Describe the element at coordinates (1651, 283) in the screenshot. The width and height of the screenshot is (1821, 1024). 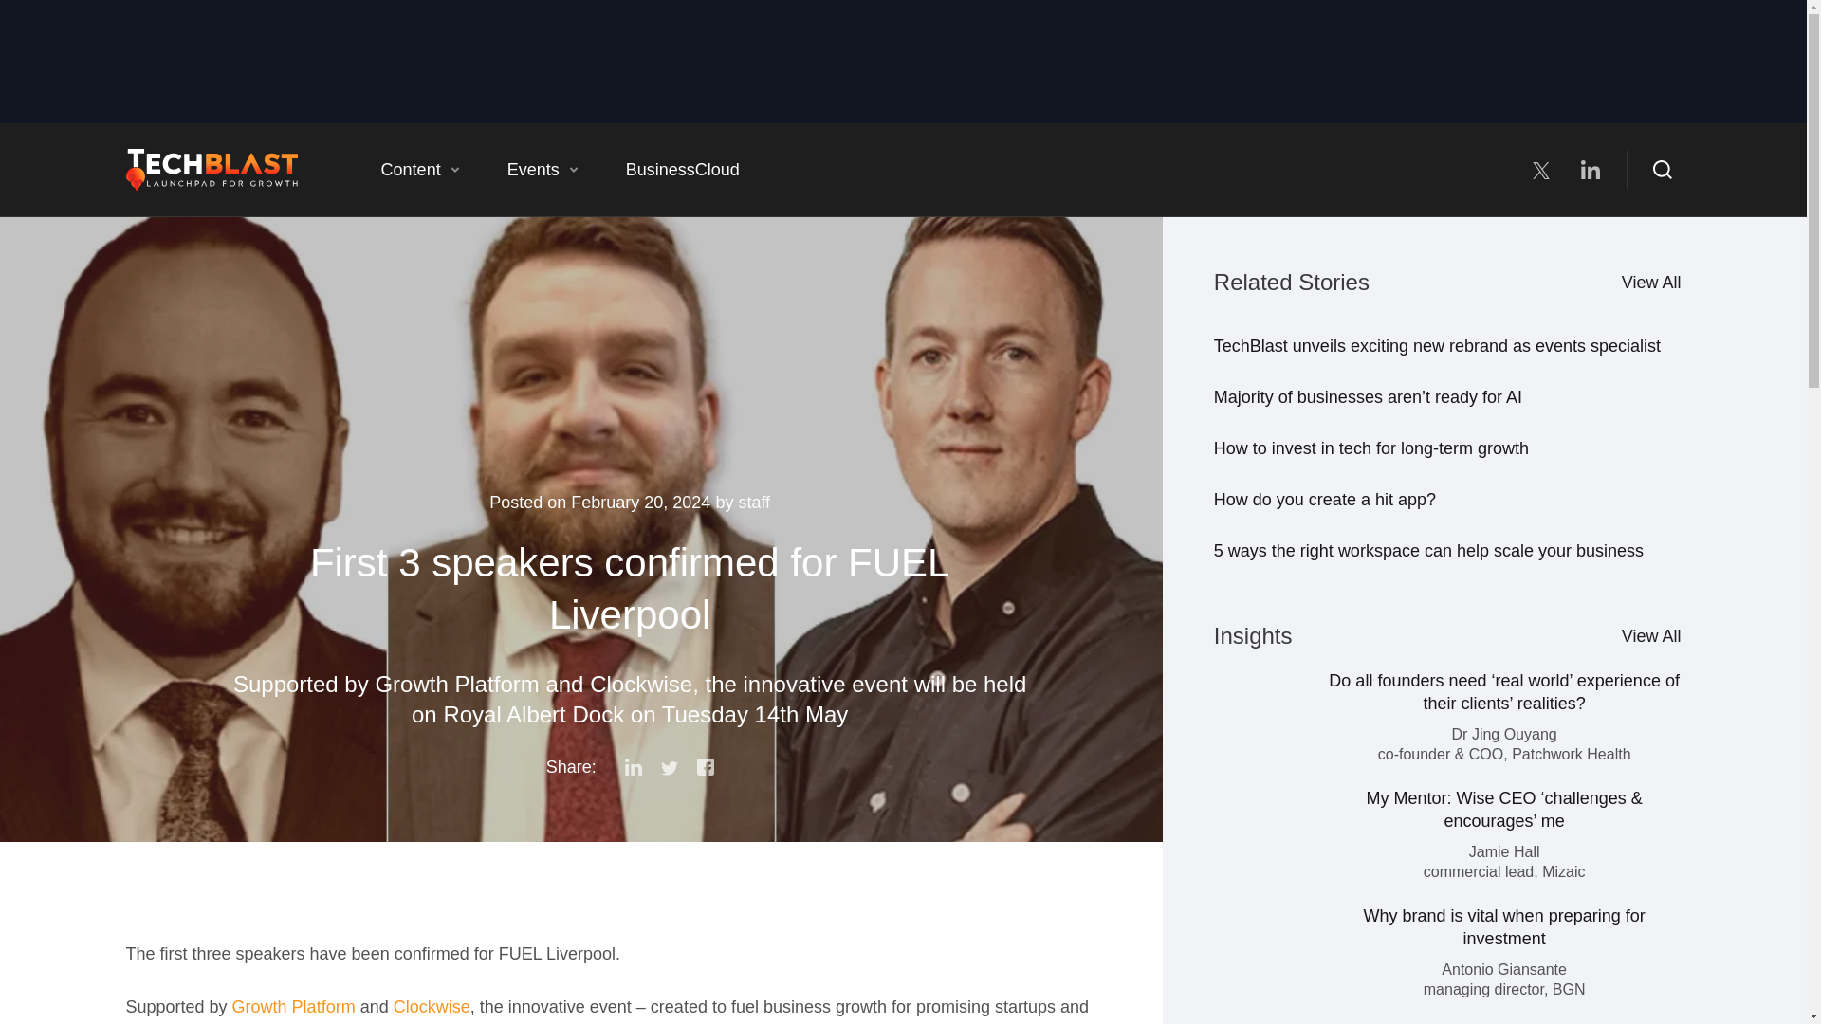
I see `View All` at that location.